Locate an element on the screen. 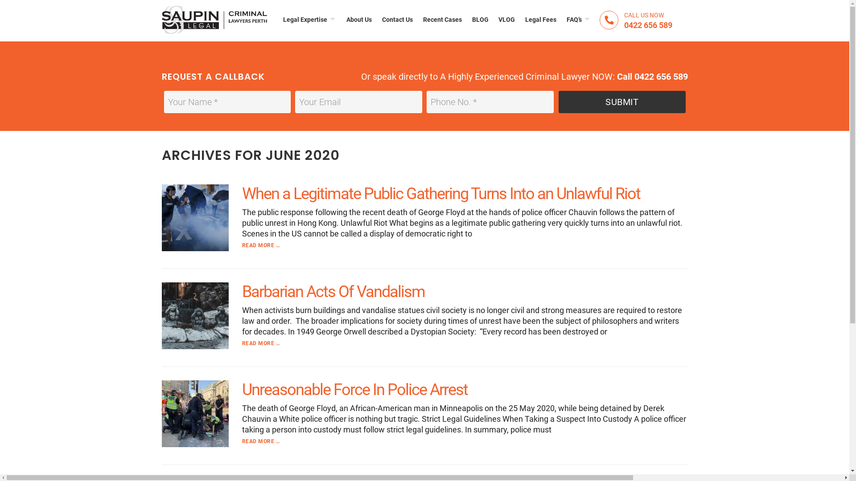 This screenshot has width=856, height=481. CRIMINAL DEFENCE LAWYERS IN PERTH is located at coordinates (214, 20).